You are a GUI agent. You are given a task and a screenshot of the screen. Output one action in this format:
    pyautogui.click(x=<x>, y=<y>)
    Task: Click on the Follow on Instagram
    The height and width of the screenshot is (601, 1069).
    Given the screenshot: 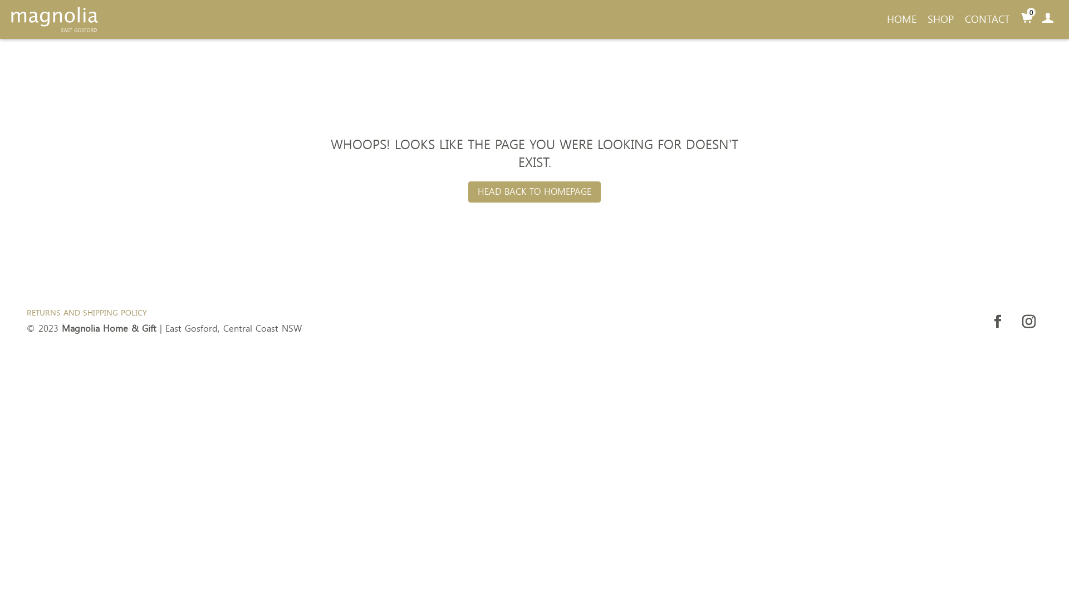 What is the action you would take?
    pyautogui.click(x=1029, y=322)
    